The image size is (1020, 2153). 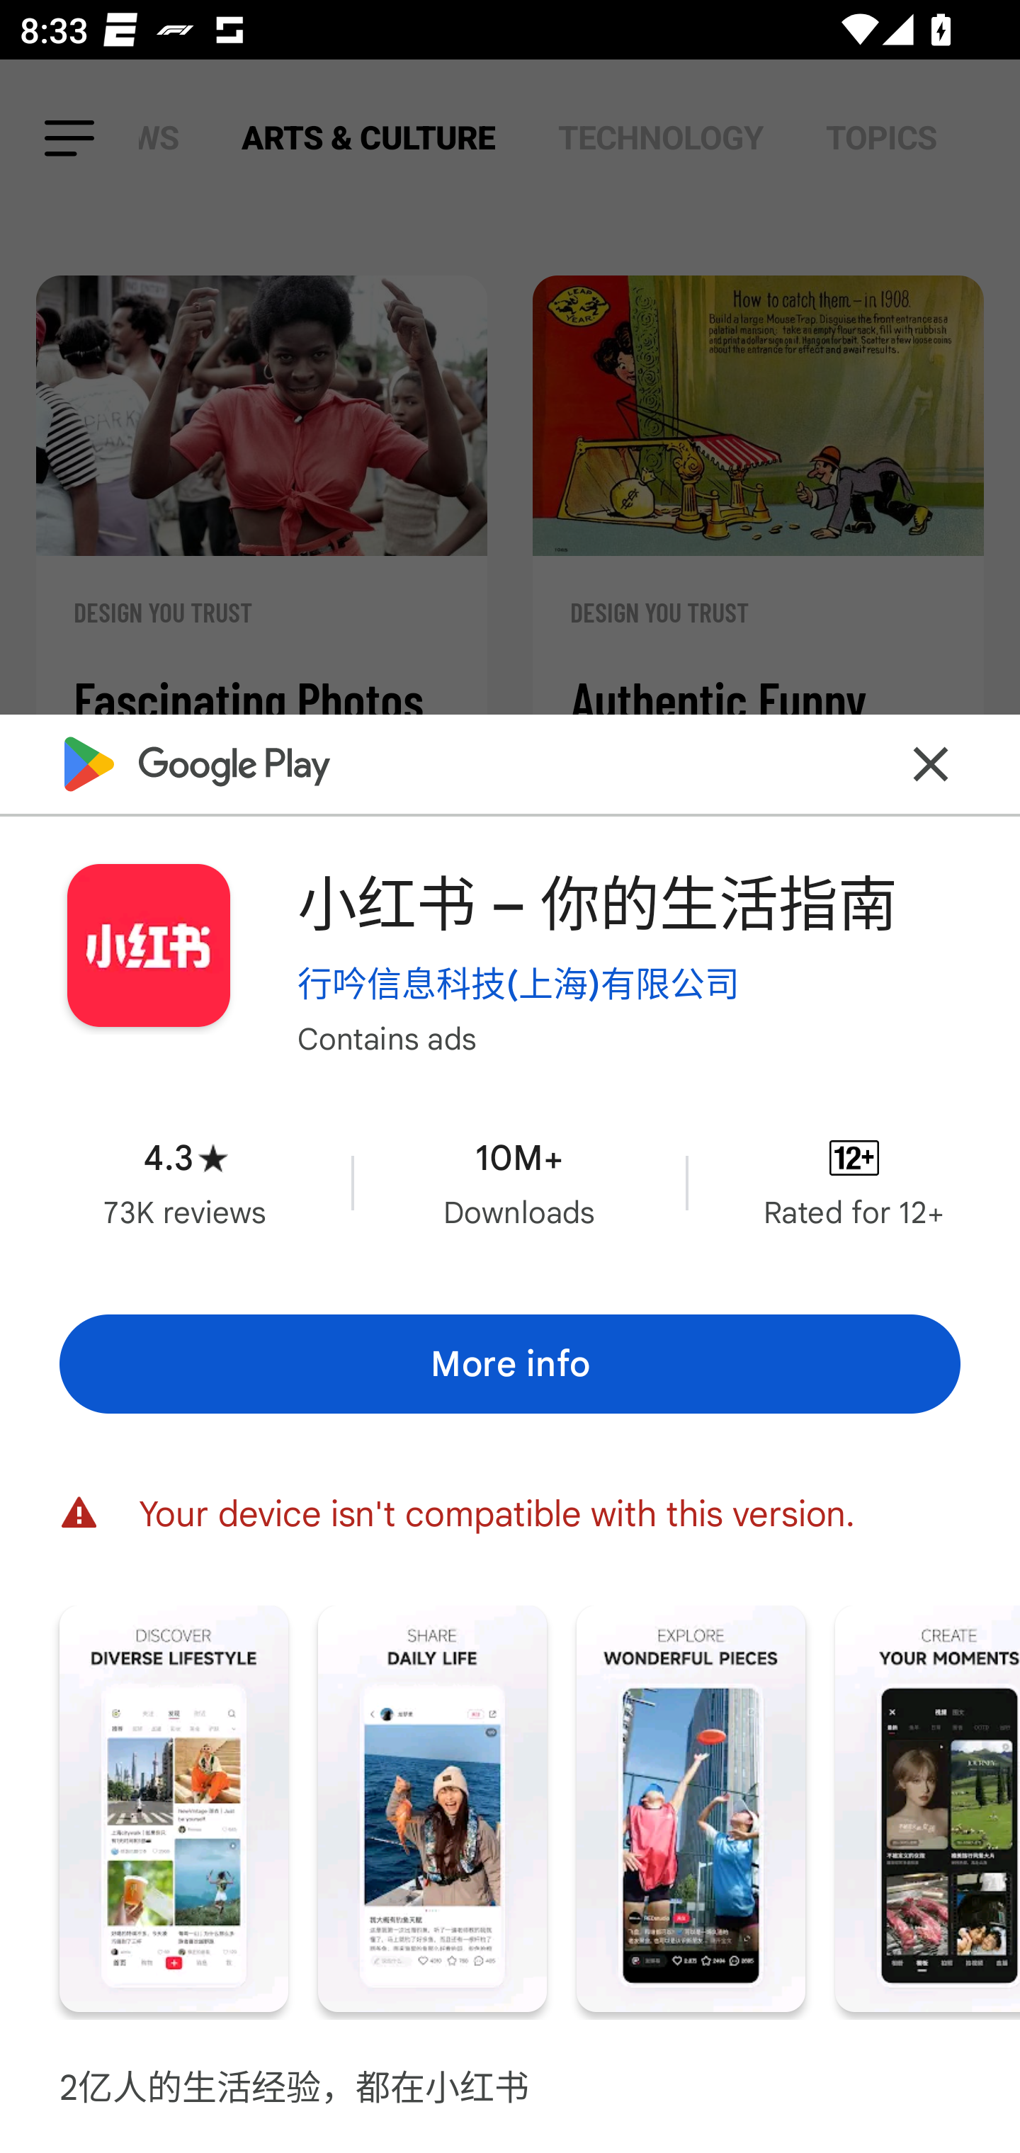 I want to click on Screenshot "3" of "5", so click(x=691, y=1809).